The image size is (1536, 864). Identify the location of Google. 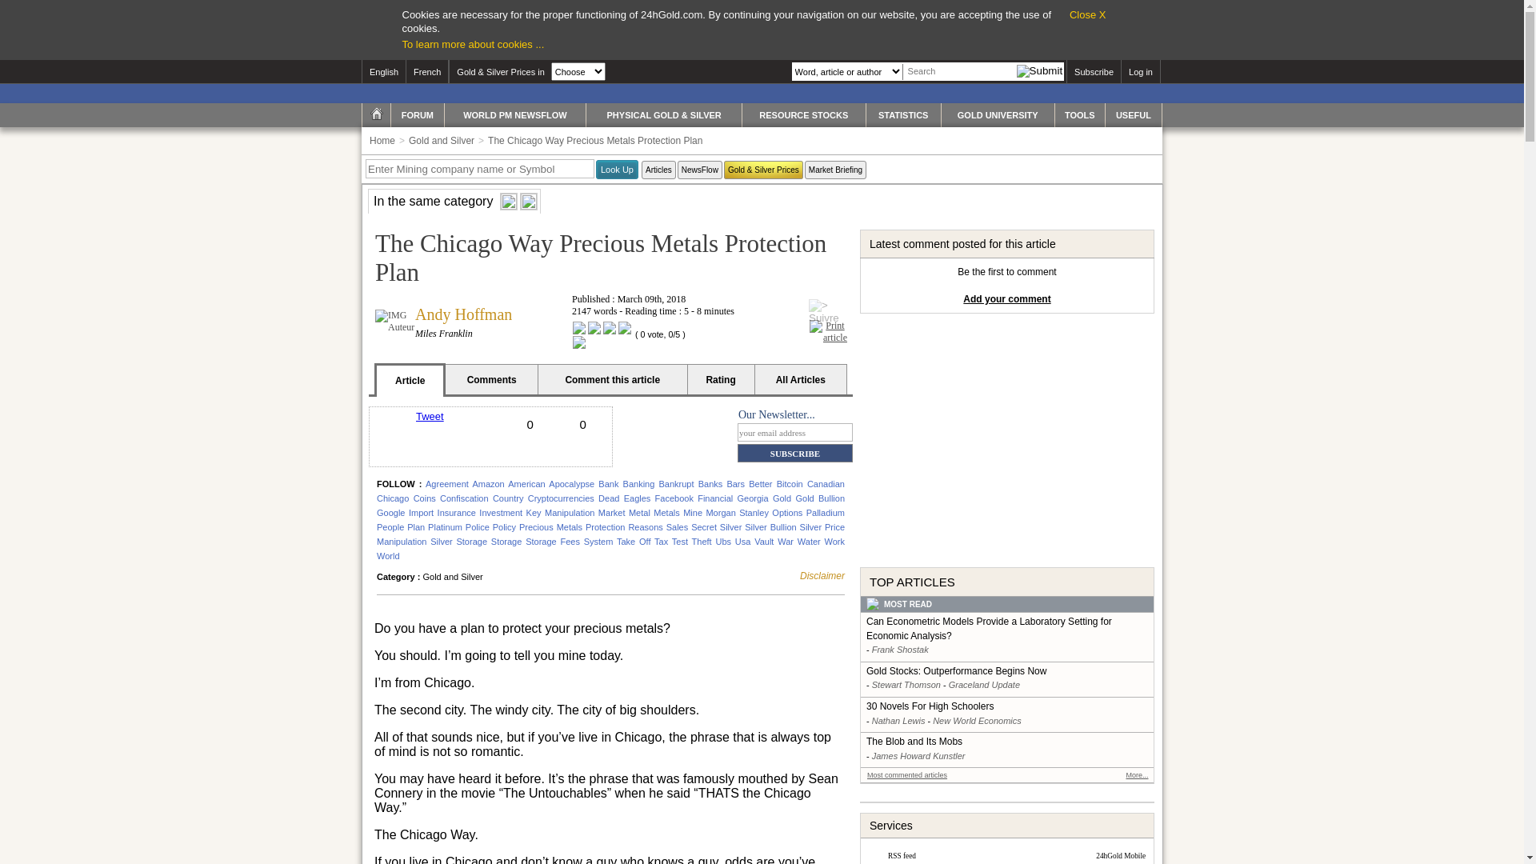
(390, 512).